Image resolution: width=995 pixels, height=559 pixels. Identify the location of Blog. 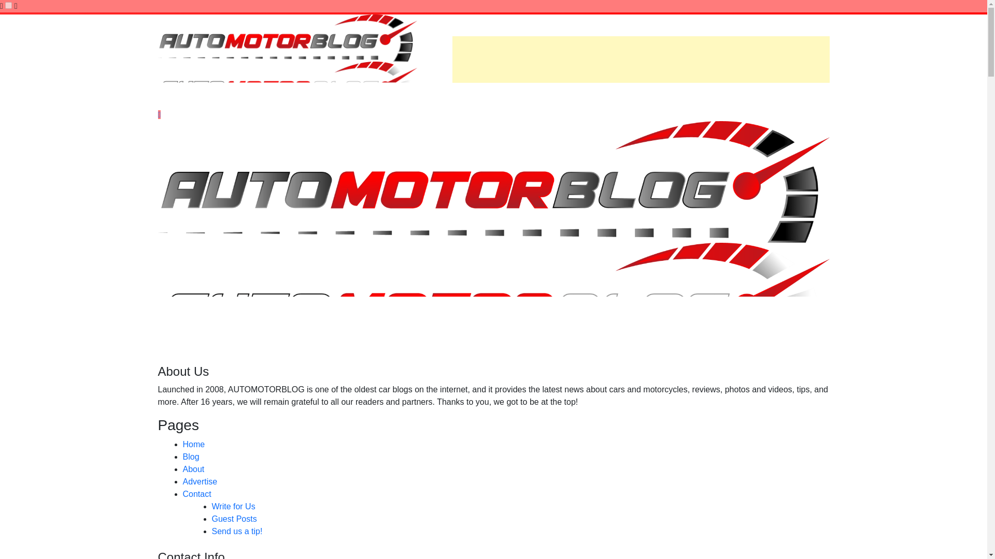
(191, 457).